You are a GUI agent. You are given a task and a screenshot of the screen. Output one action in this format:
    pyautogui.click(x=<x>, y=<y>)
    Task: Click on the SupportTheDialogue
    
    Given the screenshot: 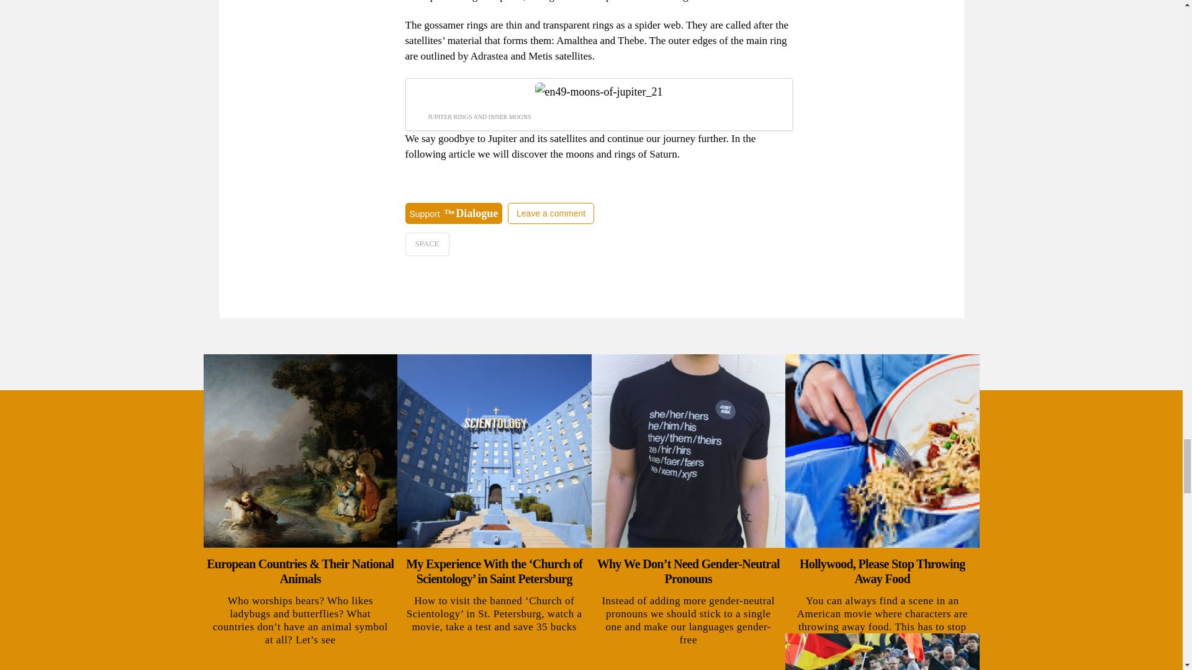 What is the action you would take?
    pyautogui.click(x=453, y=212)
    